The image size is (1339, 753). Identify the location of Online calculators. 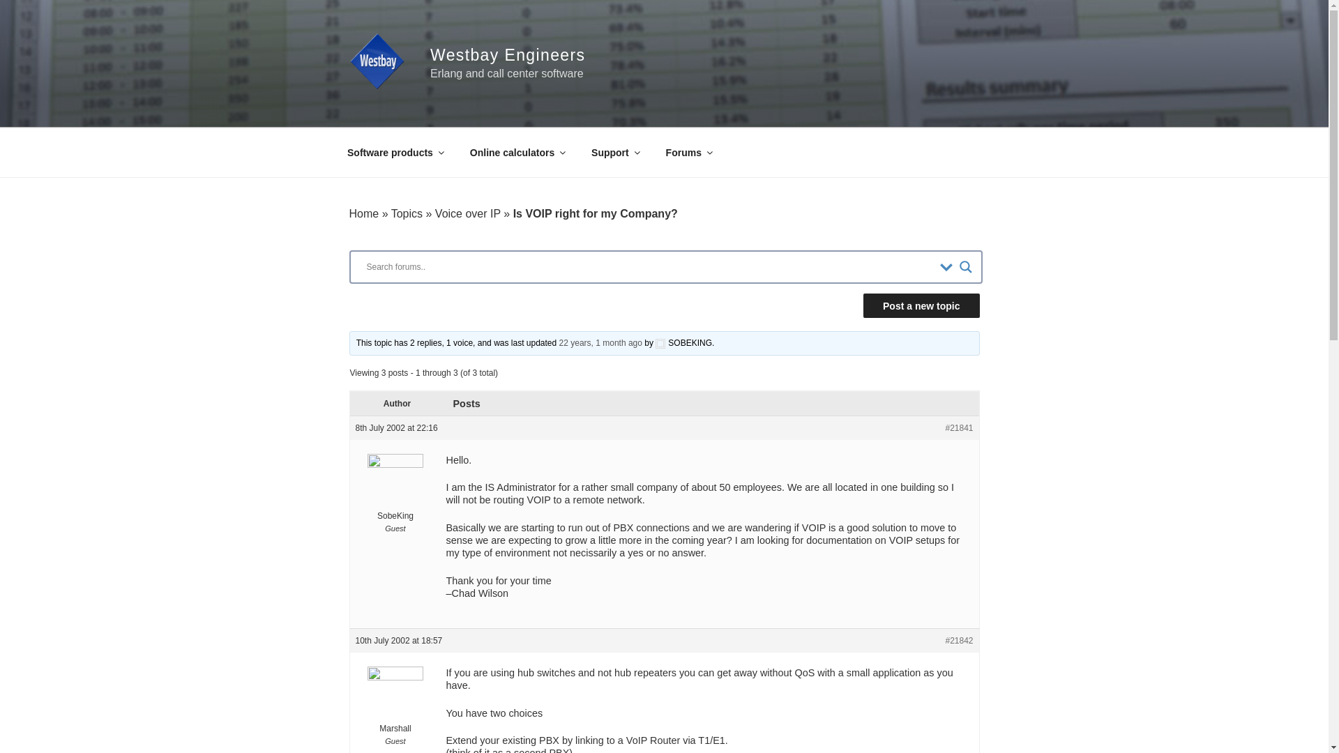
(516, 152).